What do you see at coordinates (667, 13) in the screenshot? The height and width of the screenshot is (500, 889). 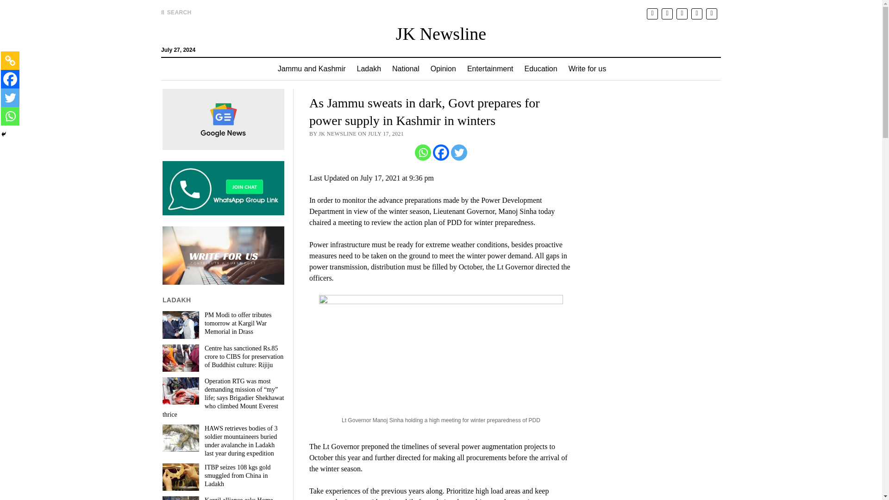 I see `facebook` at bounding box center [667, 13].